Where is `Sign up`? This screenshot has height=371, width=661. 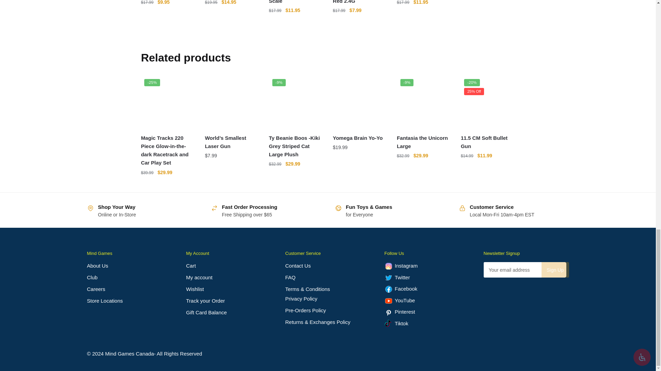 Sign up is located at coordinates (555, 269).